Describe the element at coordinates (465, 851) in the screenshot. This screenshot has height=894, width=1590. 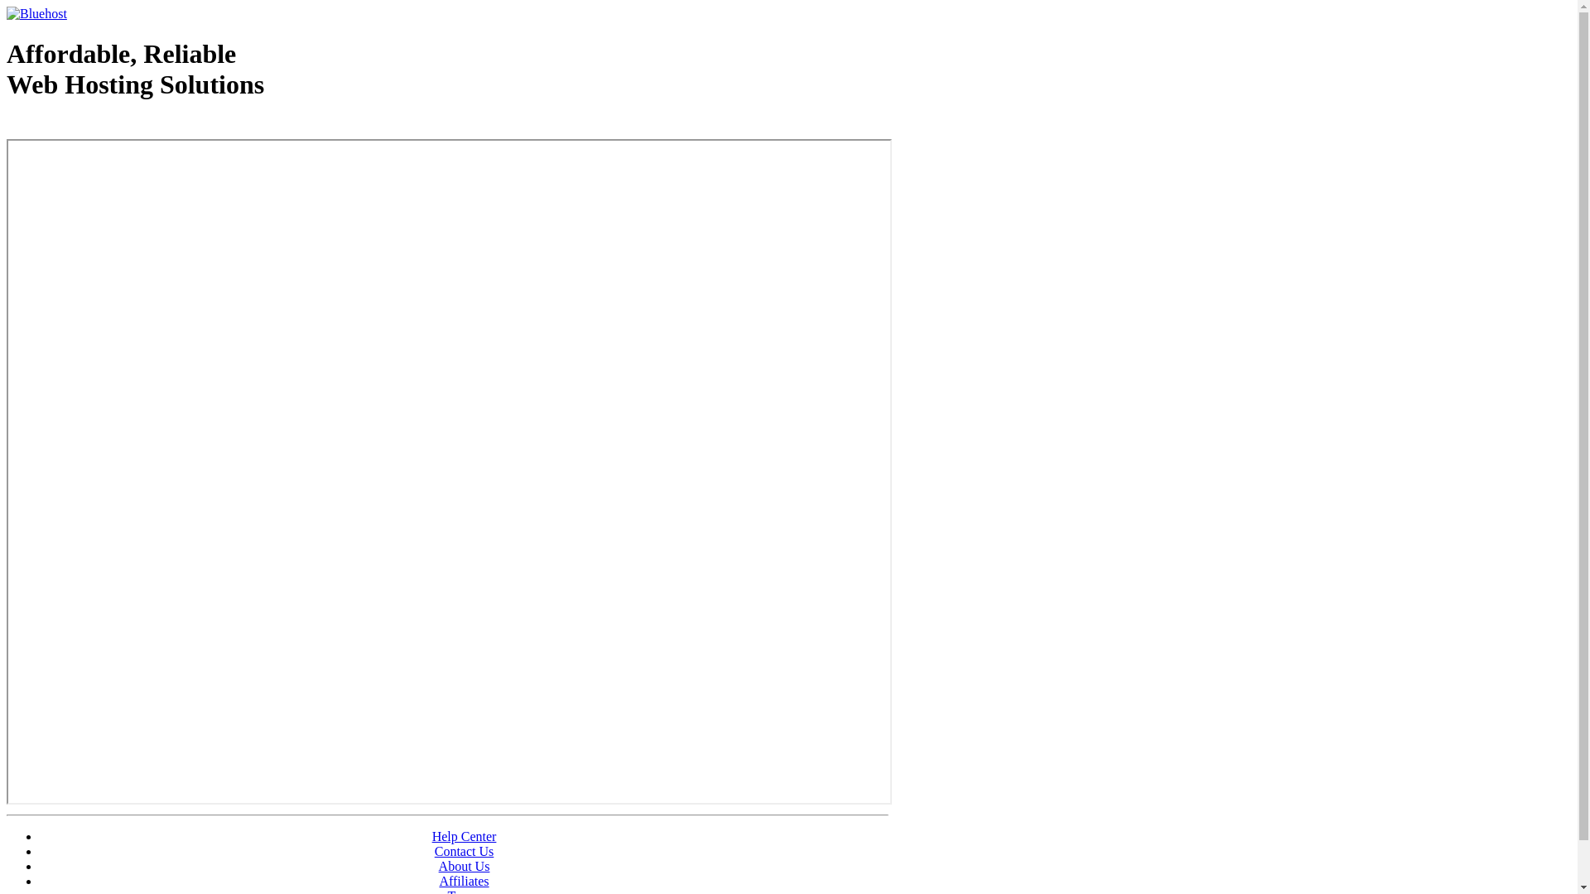
I see `Contact Us` at that location.